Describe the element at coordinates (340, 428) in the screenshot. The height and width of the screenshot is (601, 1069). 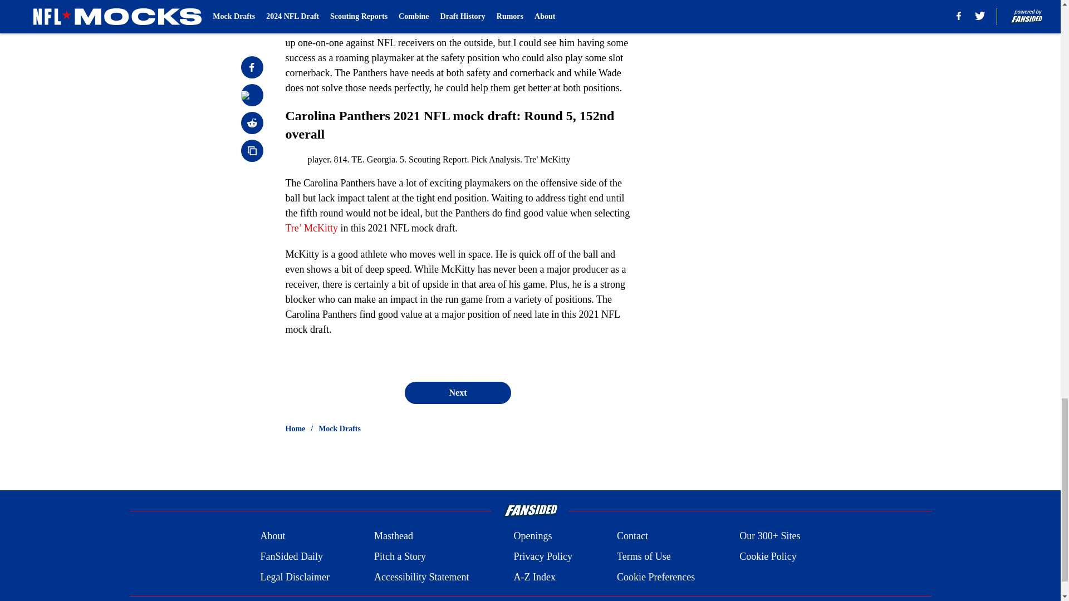
I see `Mock Drafts` at that location.